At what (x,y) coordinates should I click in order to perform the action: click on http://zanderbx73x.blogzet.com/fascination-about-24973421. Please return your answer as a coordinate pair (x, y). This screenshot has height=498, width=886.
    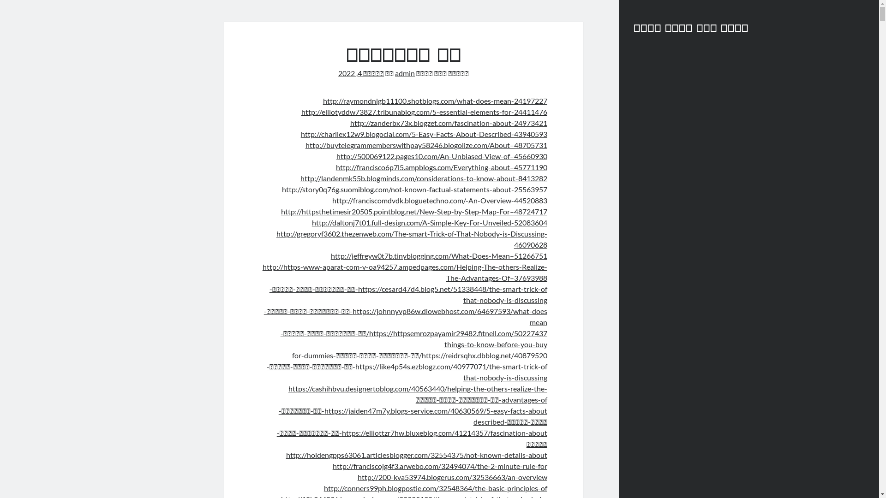
    Looking at the image, I should click on (449, 123).